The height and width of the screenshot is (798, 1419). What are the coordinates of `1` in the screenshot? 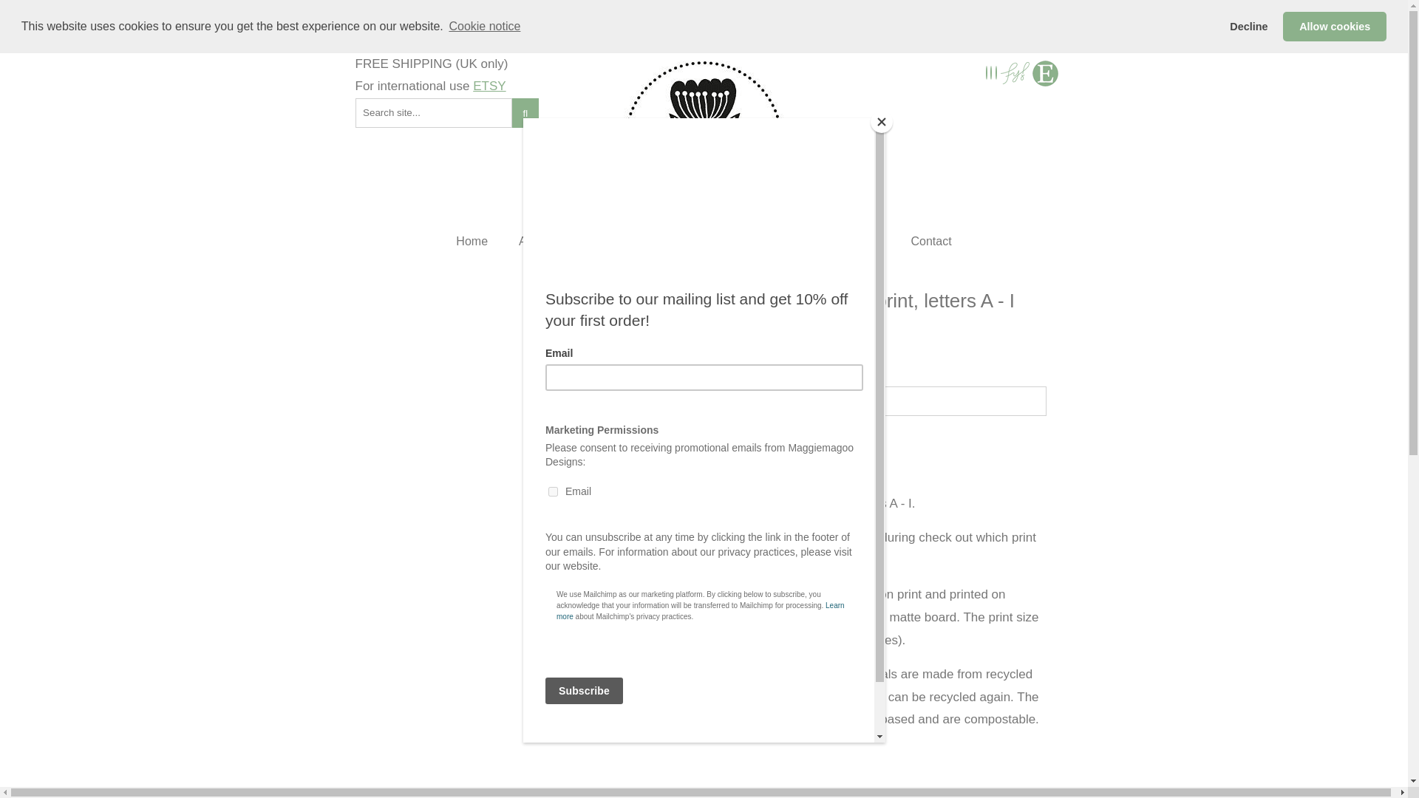 It's located at (907, 400).